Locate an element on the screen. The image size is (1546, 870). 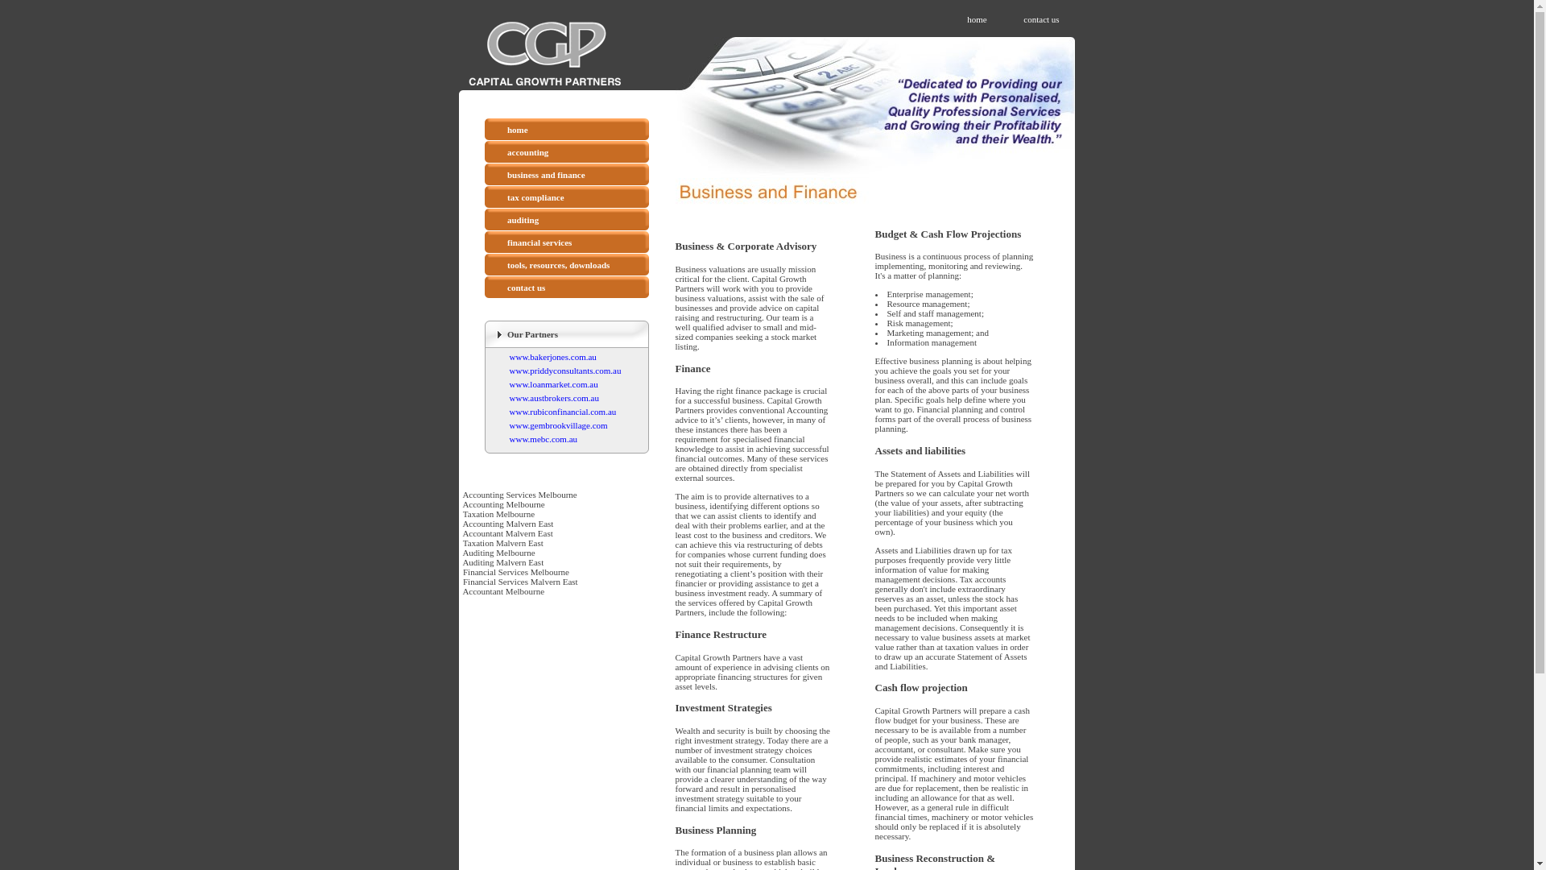
accounting is located at coordinates (528, 152).